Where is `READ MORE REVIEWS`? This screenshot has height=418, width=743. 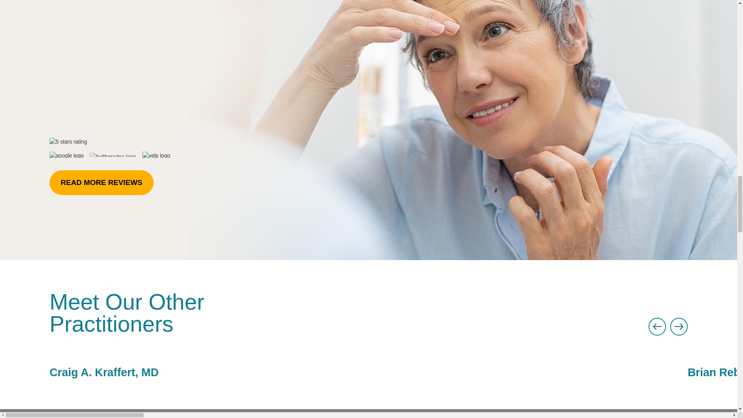
READ MORE REVIEWS is located at coordinates (101, 183).